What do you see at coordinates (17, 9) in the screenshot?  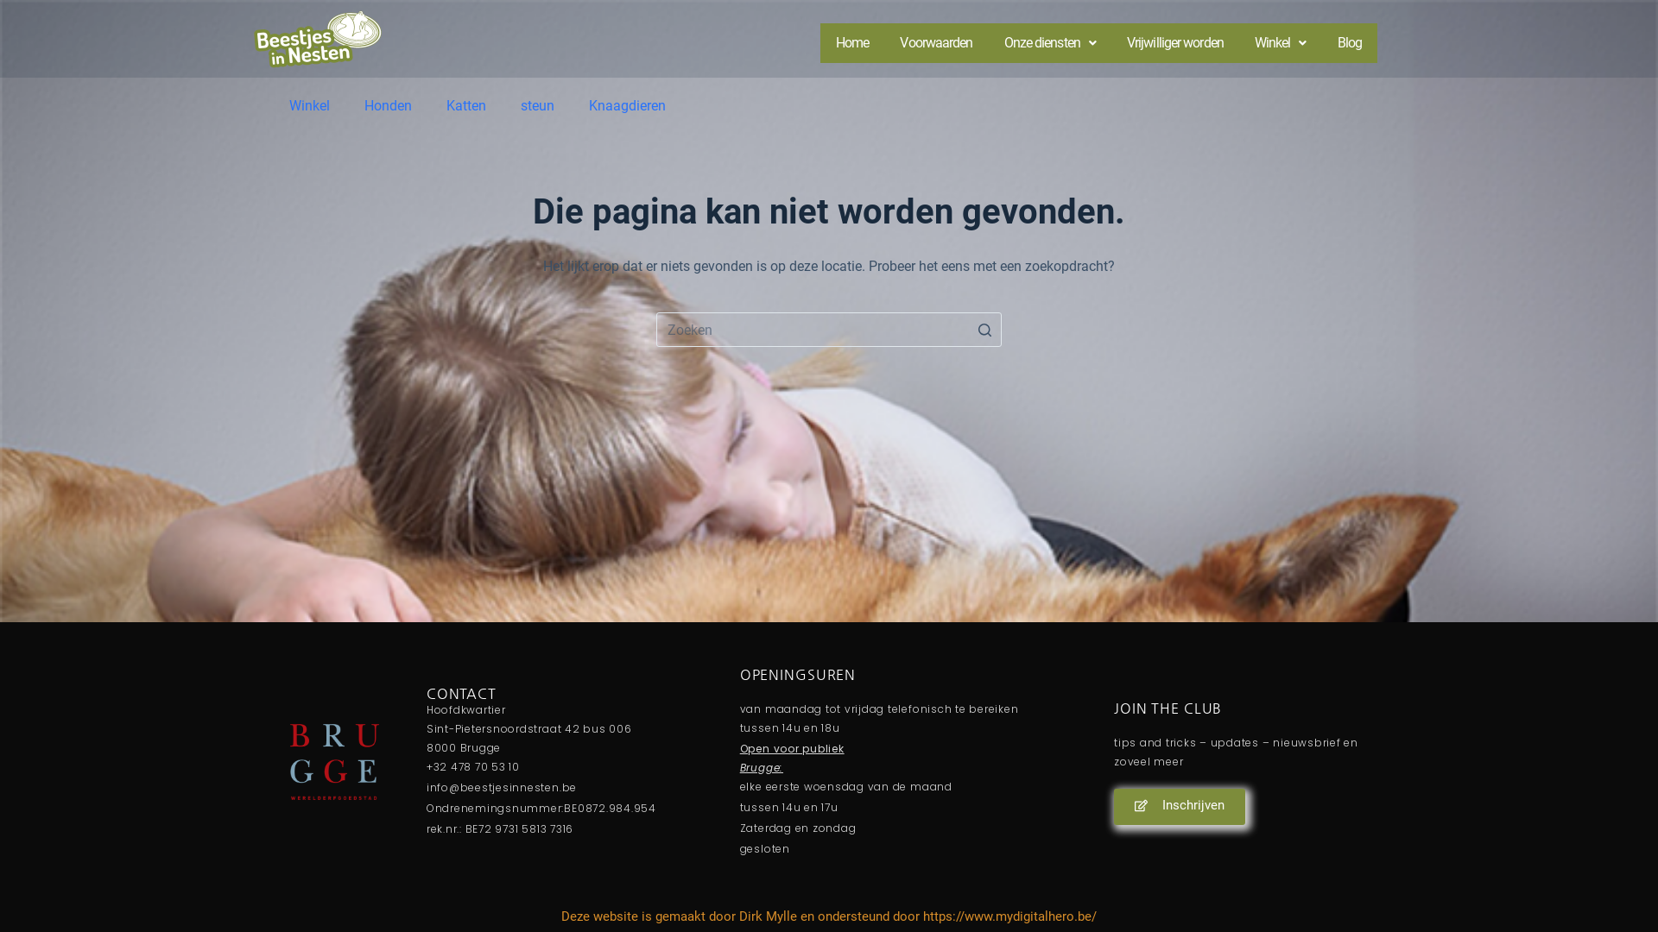 I see `Doorgaan naar artikel` at bounding box center [17, 9].